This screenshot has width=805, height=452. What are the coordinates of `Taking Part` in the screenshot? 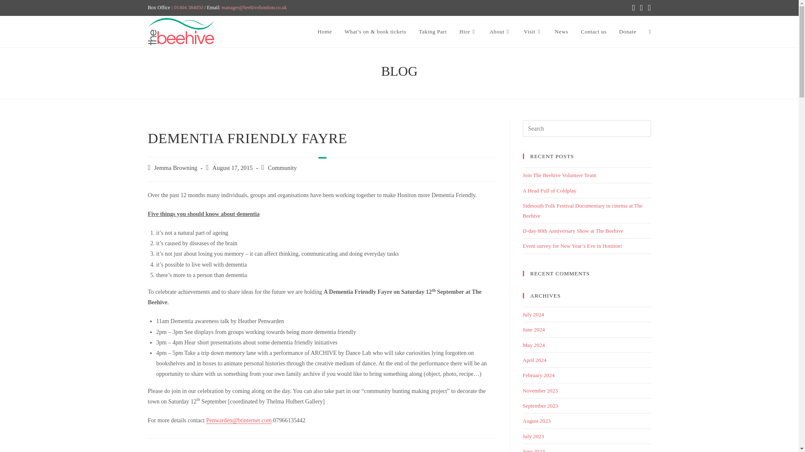 It's located at (433, 32).